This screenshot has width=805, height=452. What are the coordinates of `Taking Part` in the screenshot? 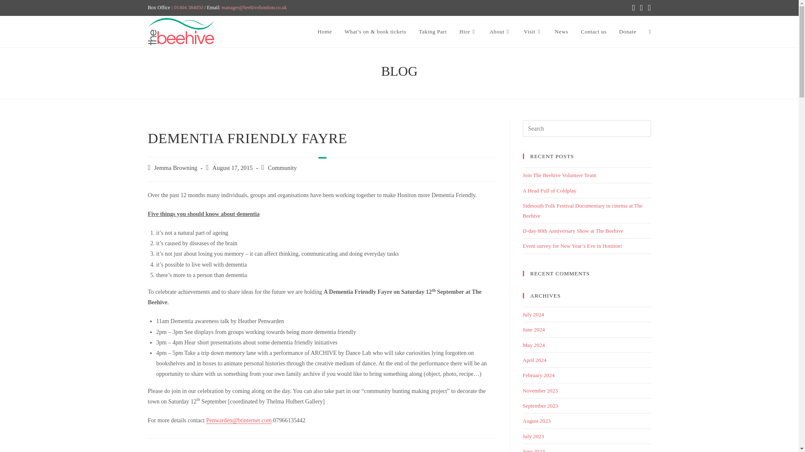 It's located at (433, 32).